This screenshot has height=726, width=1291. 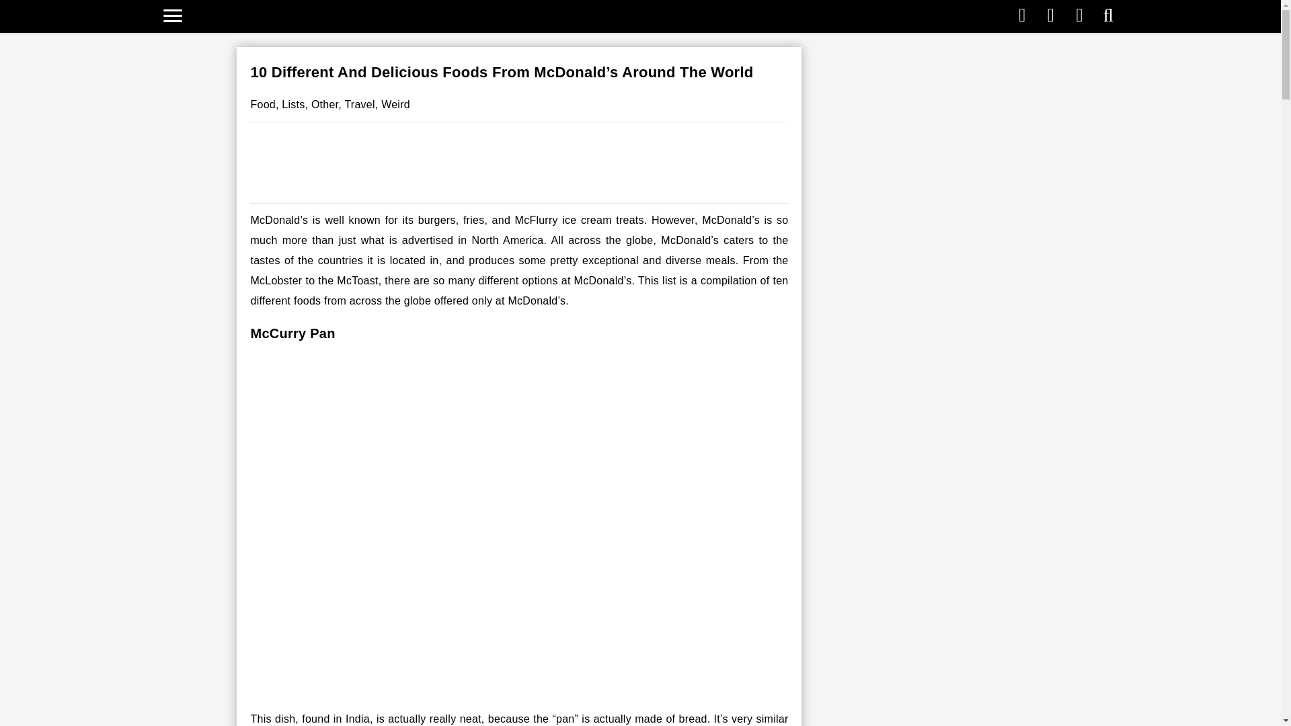 What do you see at coordinates (634, 15) in the screenshot?
I see `LOLWOT` at bounding box center [634, 15].